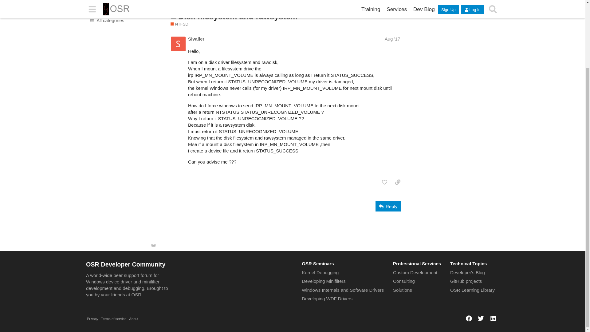  What do you see at coordinates (392, 39) in the screenshot?
I see `Post date` at bounding box center [392, 39].